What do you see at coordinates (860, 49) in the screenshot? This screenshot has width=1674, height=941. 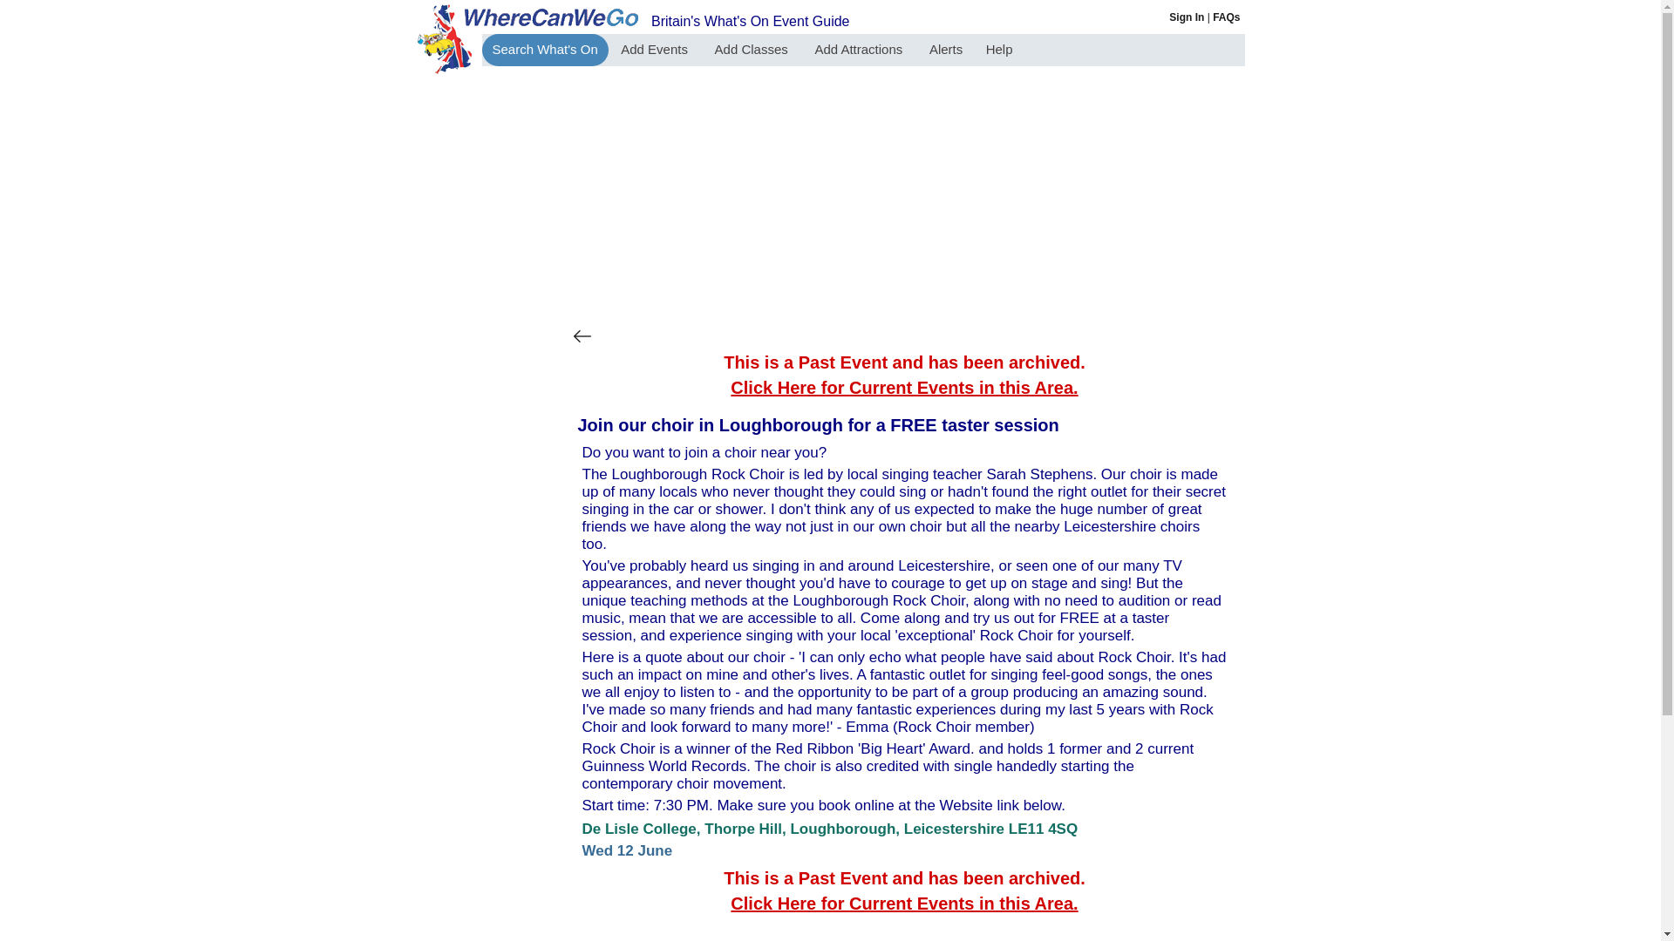 I see `Promote Attractions` at bounding box center [860, 49].